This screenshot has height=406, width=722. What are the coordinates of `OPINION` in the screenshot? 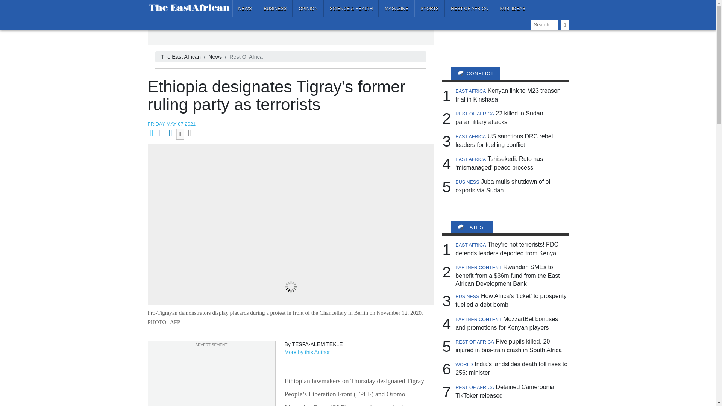 It's located at (308, 8).